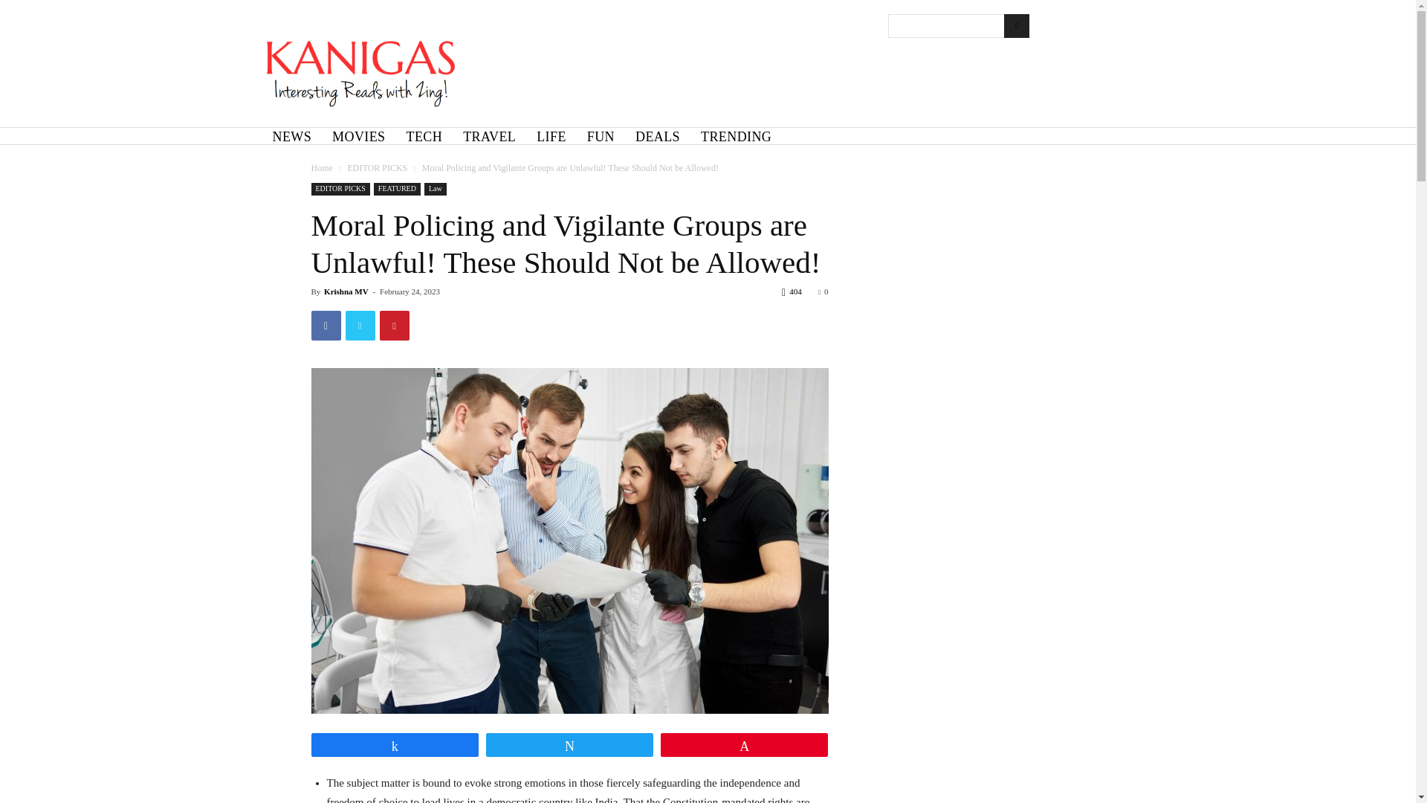  I want to click on LIFE, so click(551, 137).